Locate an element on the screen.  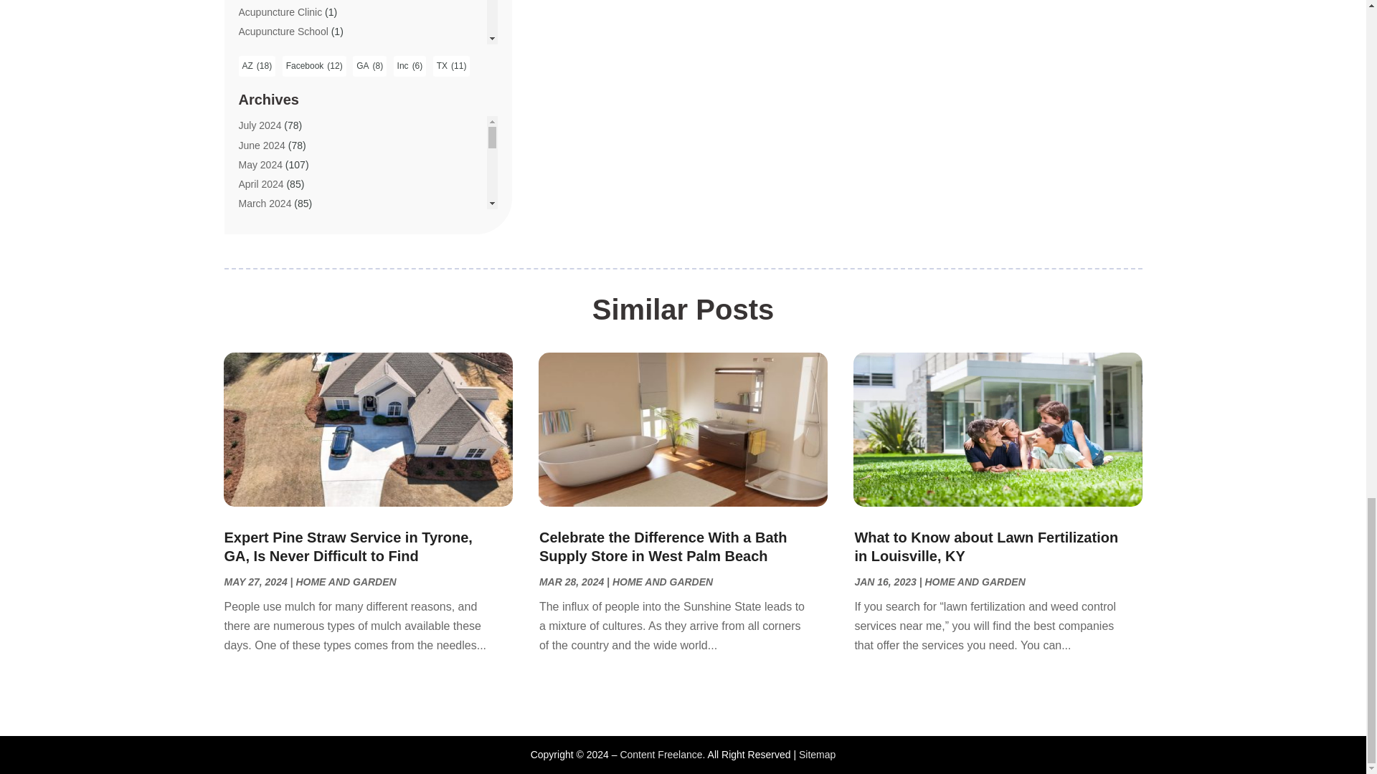
Adoption is located at coordinates (258, 70).